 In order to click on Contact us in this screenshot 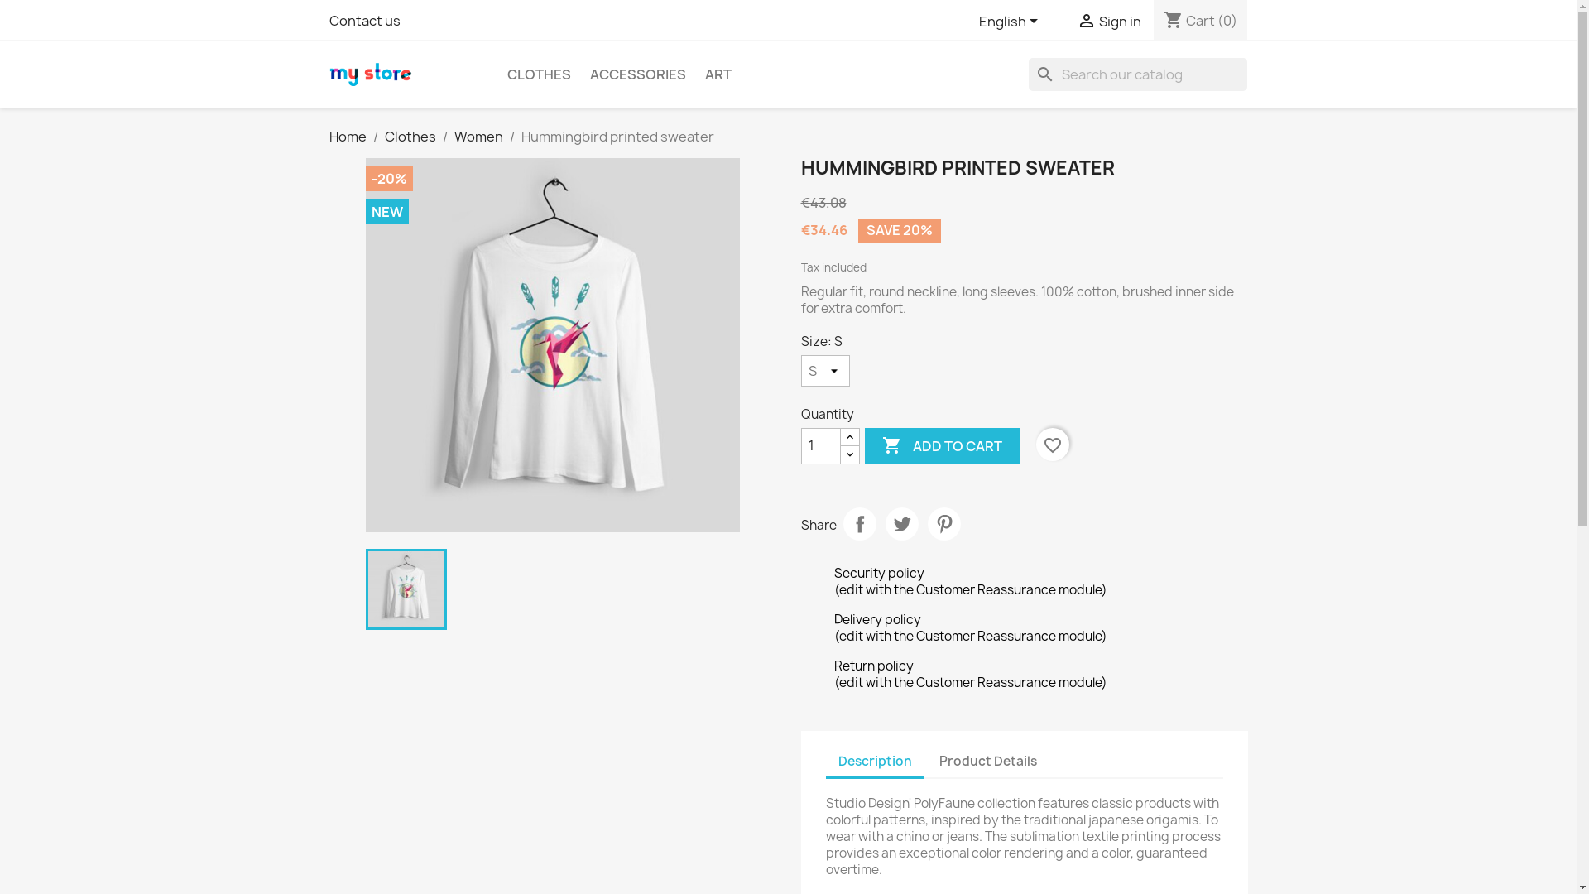, I will do `click(365, 21)`.